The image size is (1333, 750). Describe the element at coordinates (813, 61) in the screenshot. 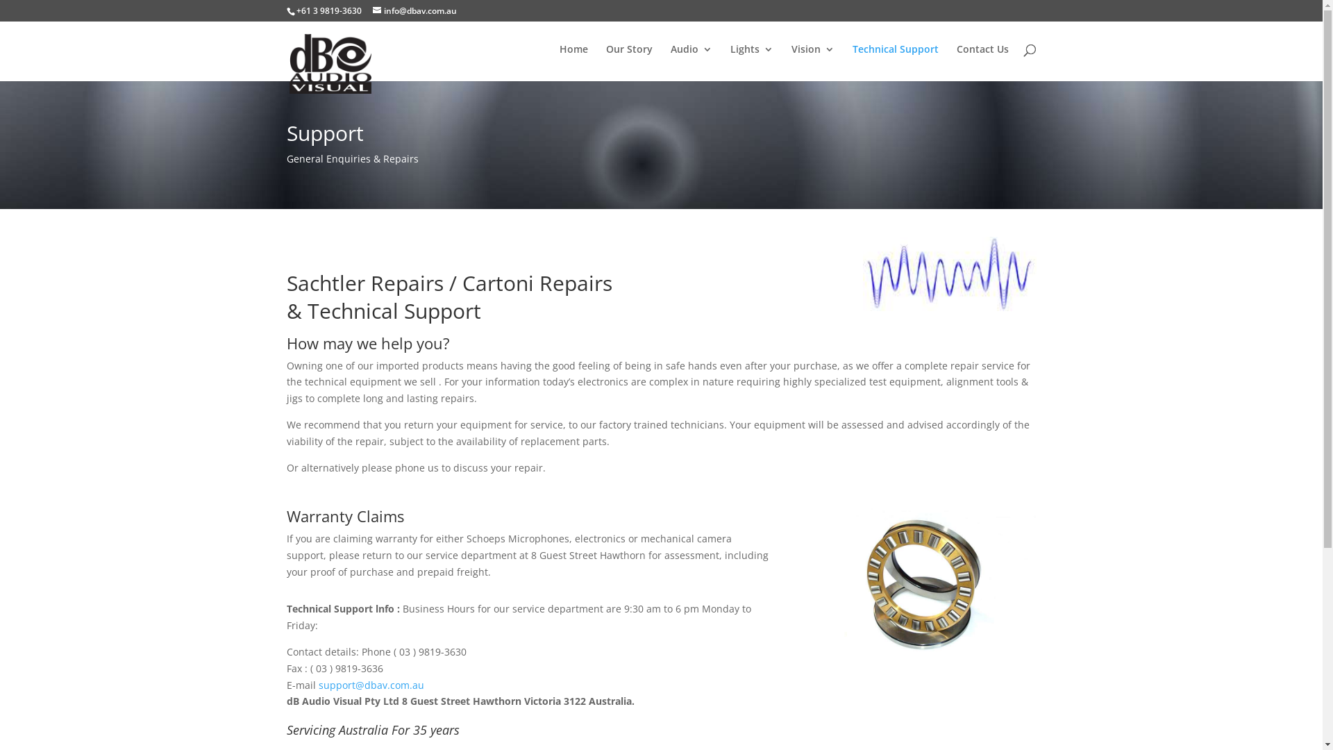

I see `Vision` at that location.